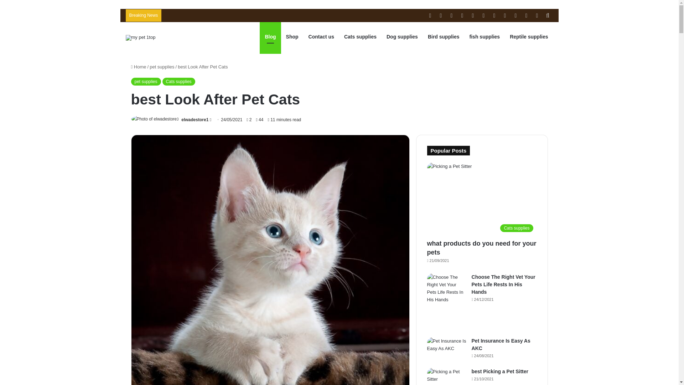  Describe the element at coordinates (361, 36) in the screenshot. I see `Cats supplies` at that location.